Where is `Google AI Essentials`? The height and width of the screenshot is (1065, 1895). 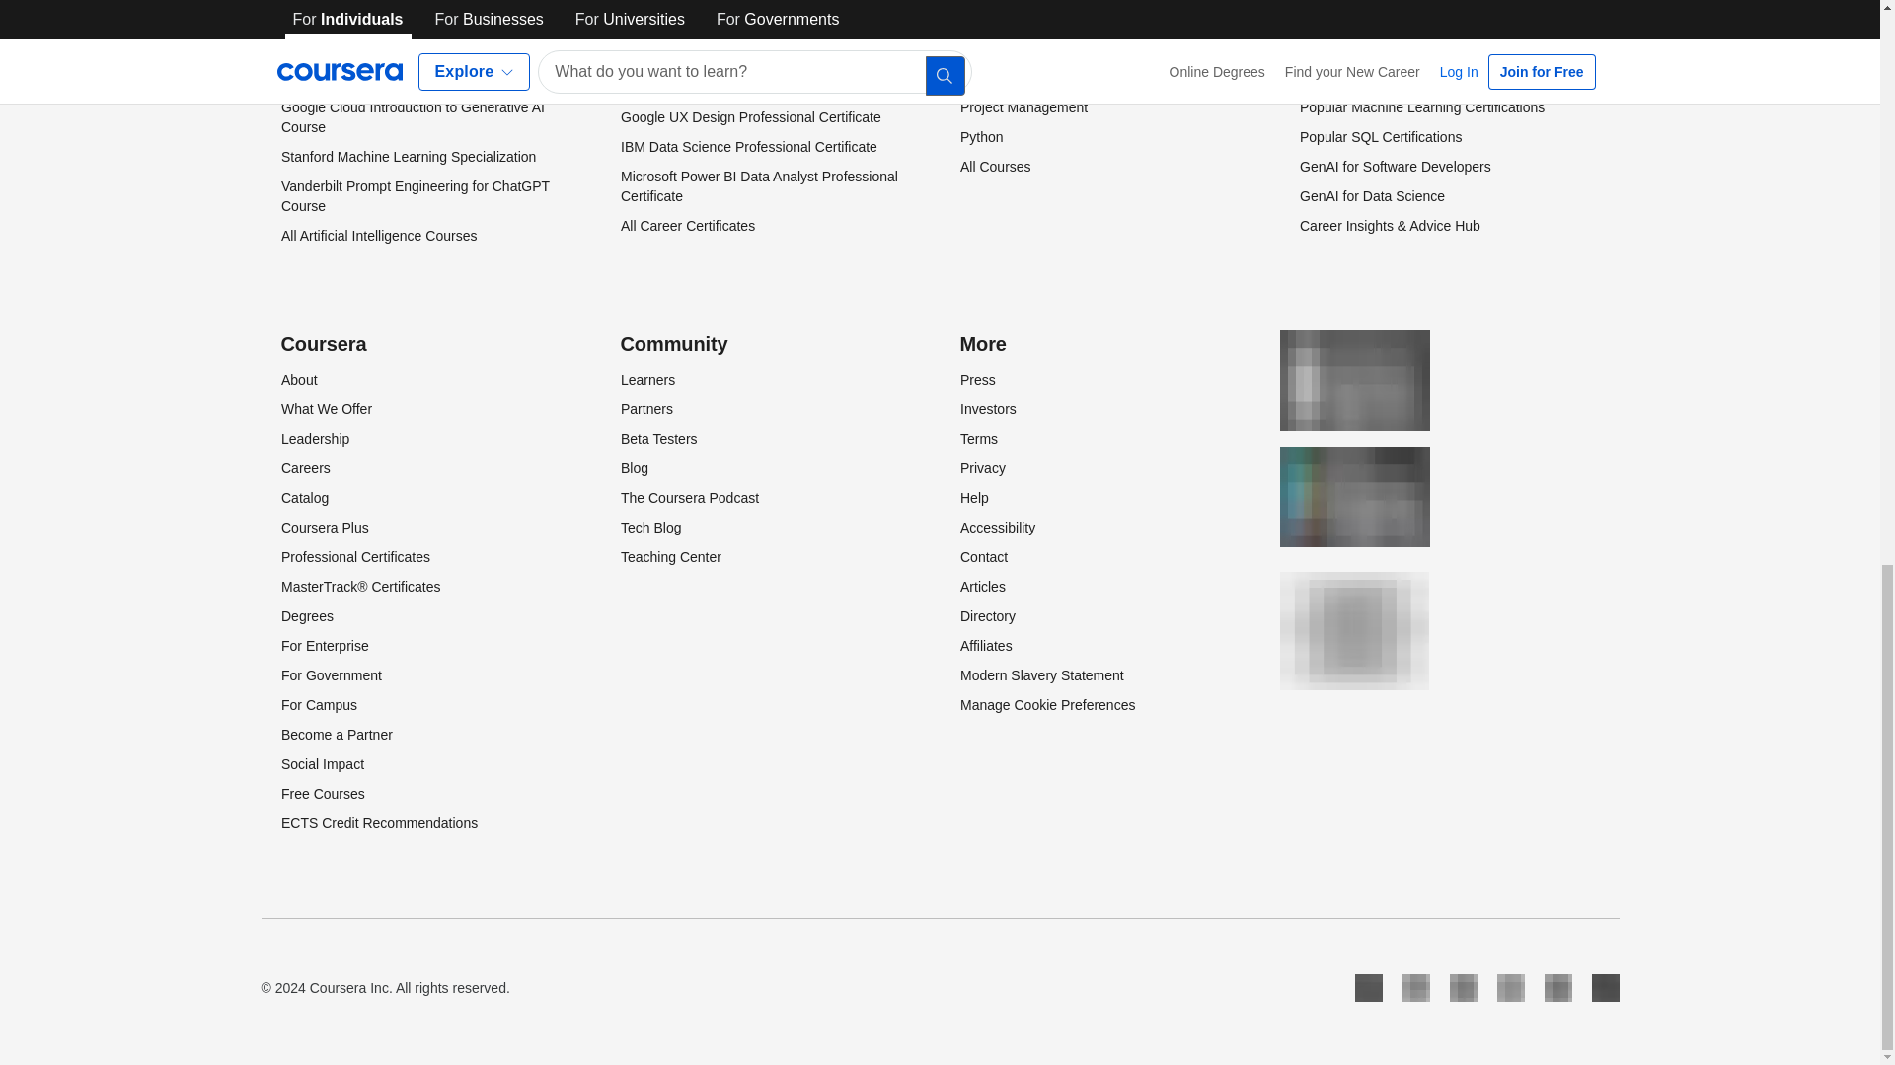 Google AI Essentials is located at coordinates (343, 78).